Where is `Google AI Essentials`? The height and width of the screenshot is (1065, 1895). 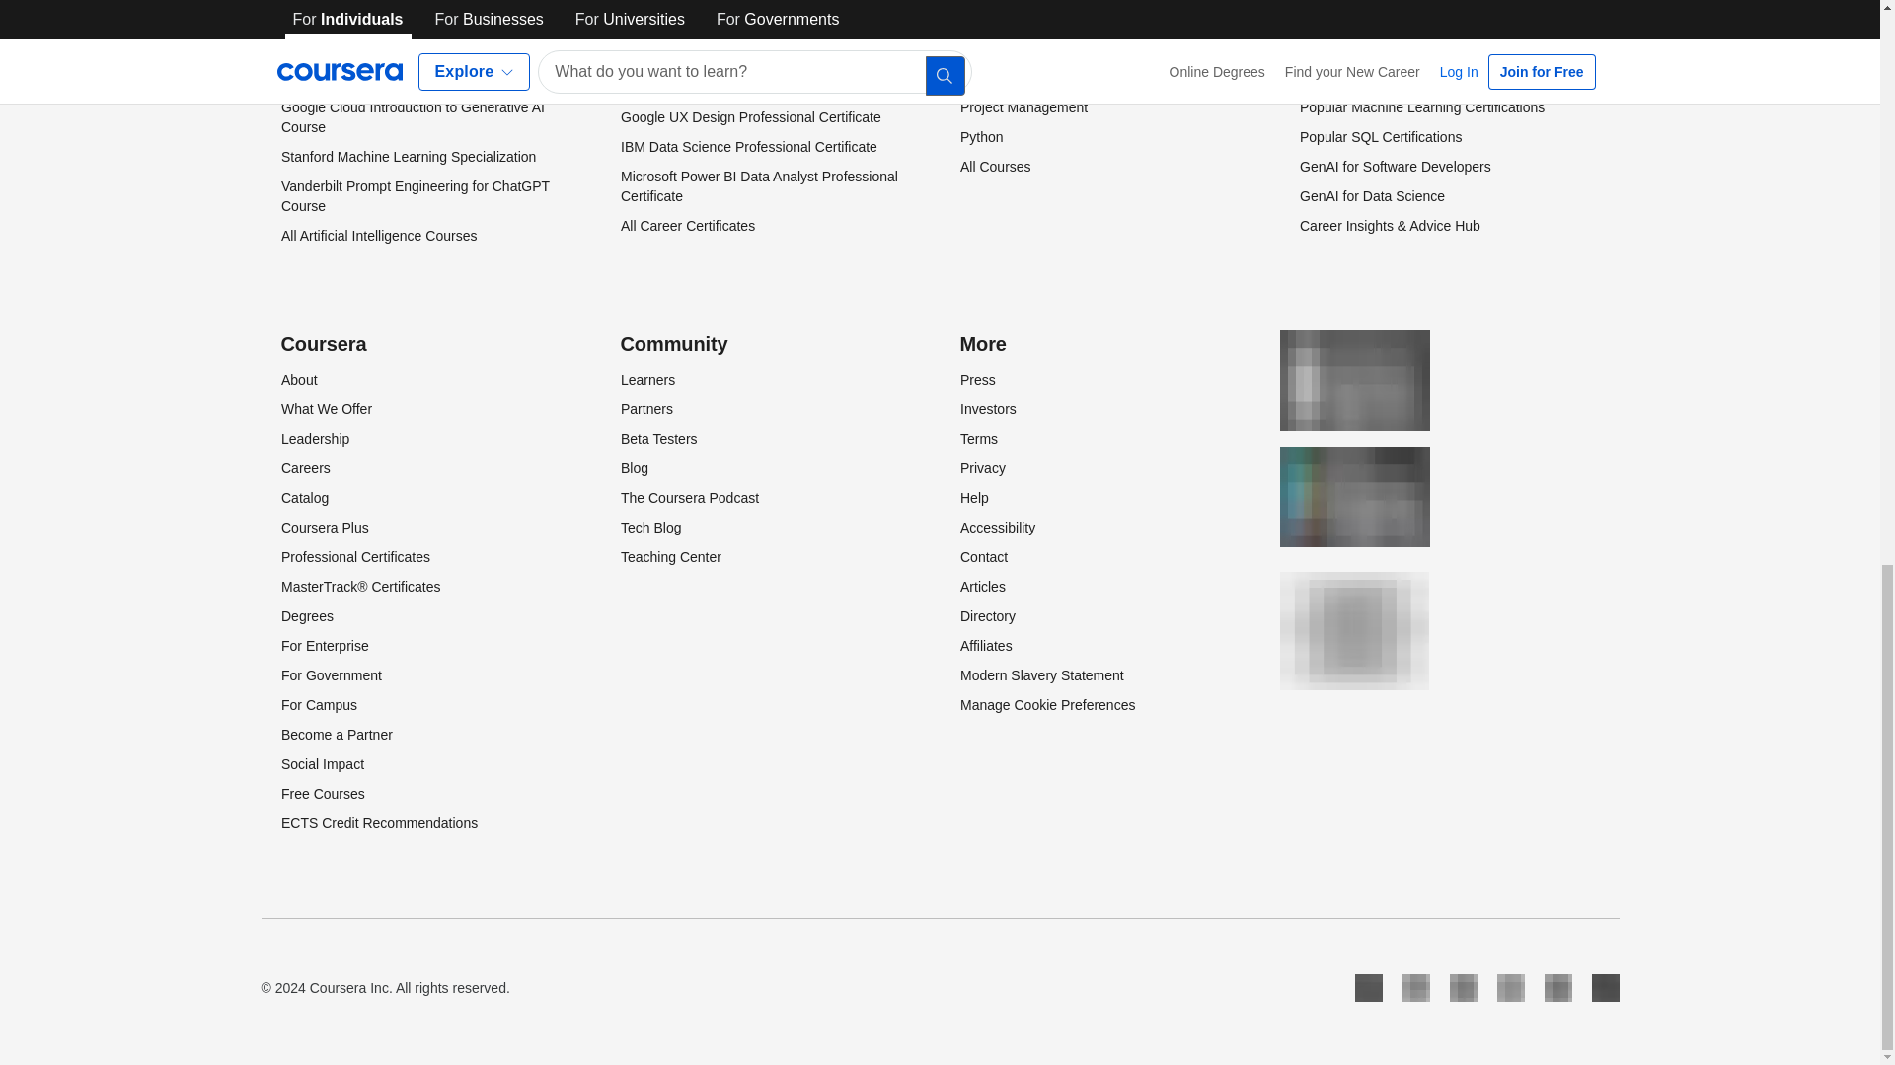 Google AI Essentials is located at coordinates (343, 78).